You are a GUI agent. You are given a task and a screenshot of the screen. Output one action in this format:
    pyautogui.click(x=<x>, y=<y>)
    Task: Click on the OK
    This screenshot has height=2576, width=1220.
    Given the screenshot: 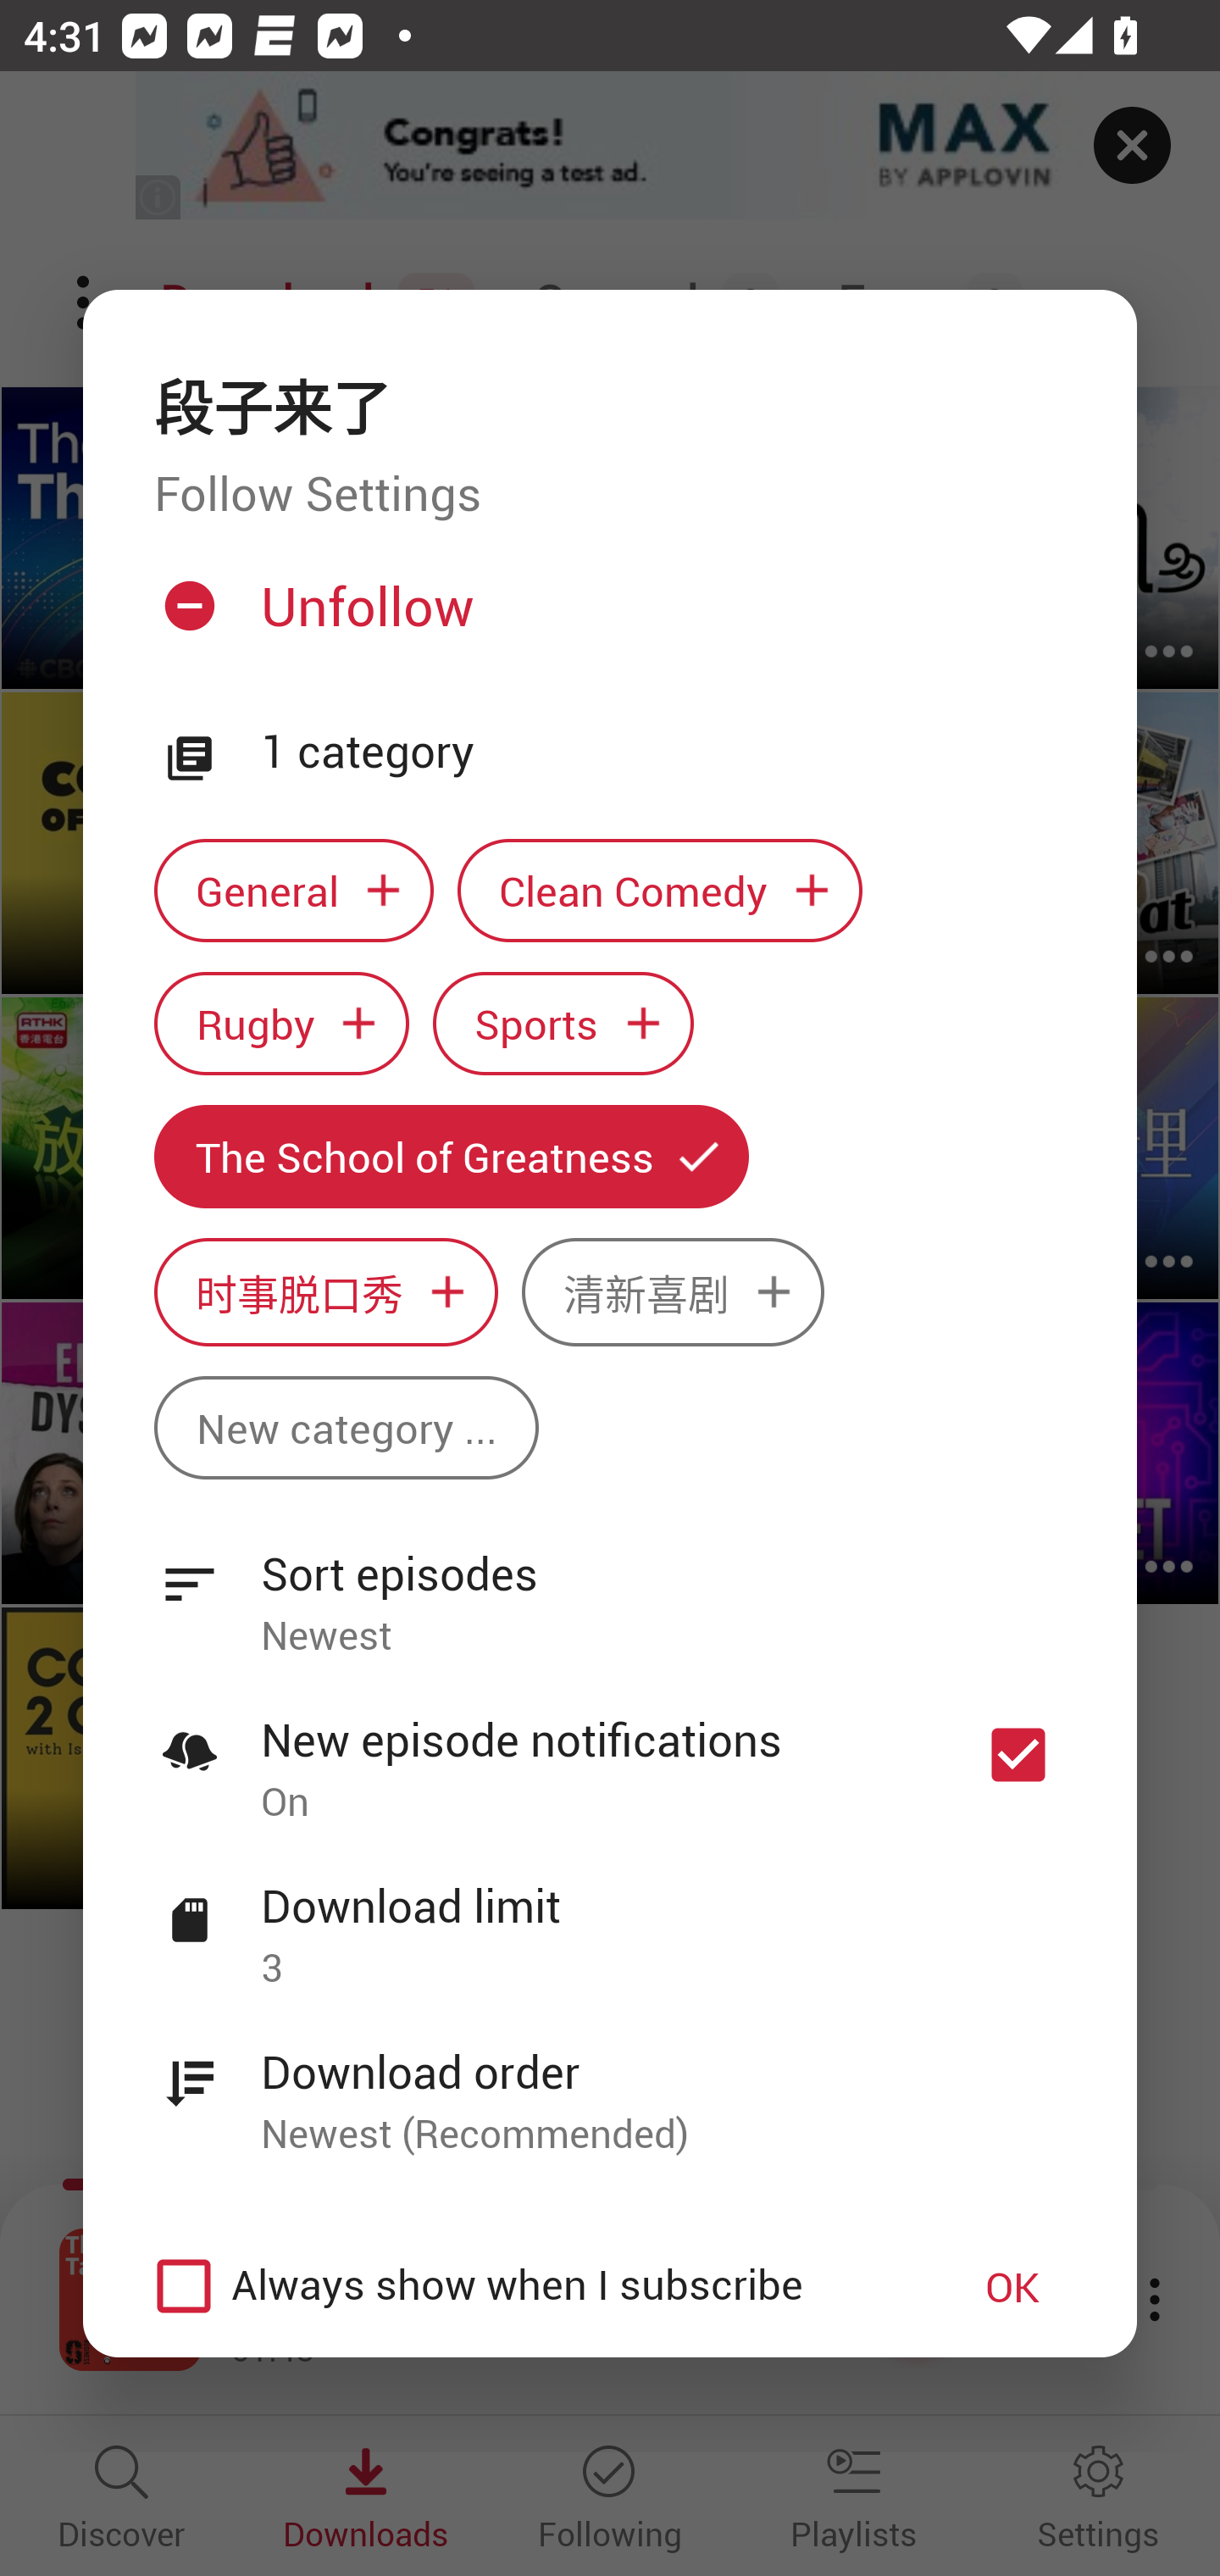 What is the action you would take?
    pyautogui.click(x=1012, y=2286)
    